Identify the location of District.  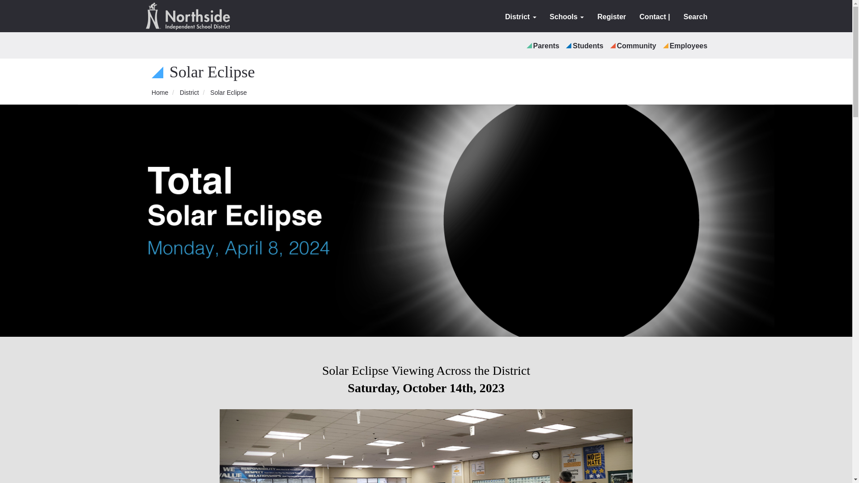
(520, 17).